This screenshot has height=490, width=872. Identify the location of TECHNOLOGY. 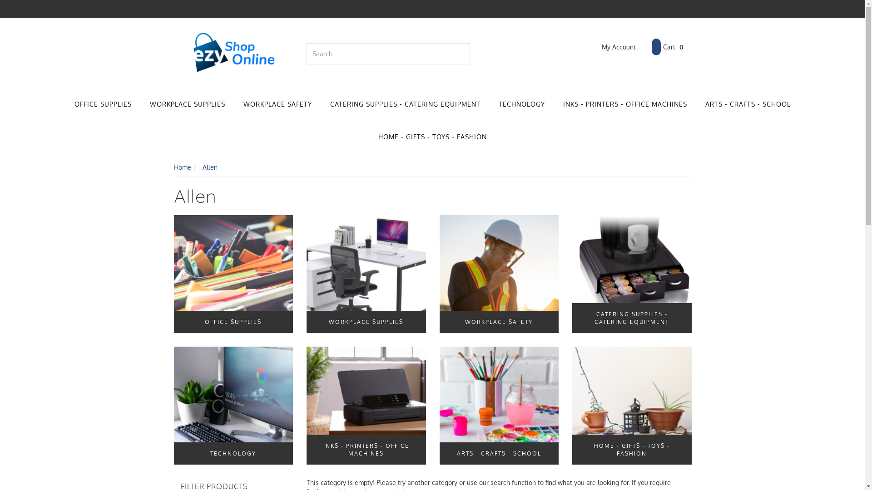
(522, 105).